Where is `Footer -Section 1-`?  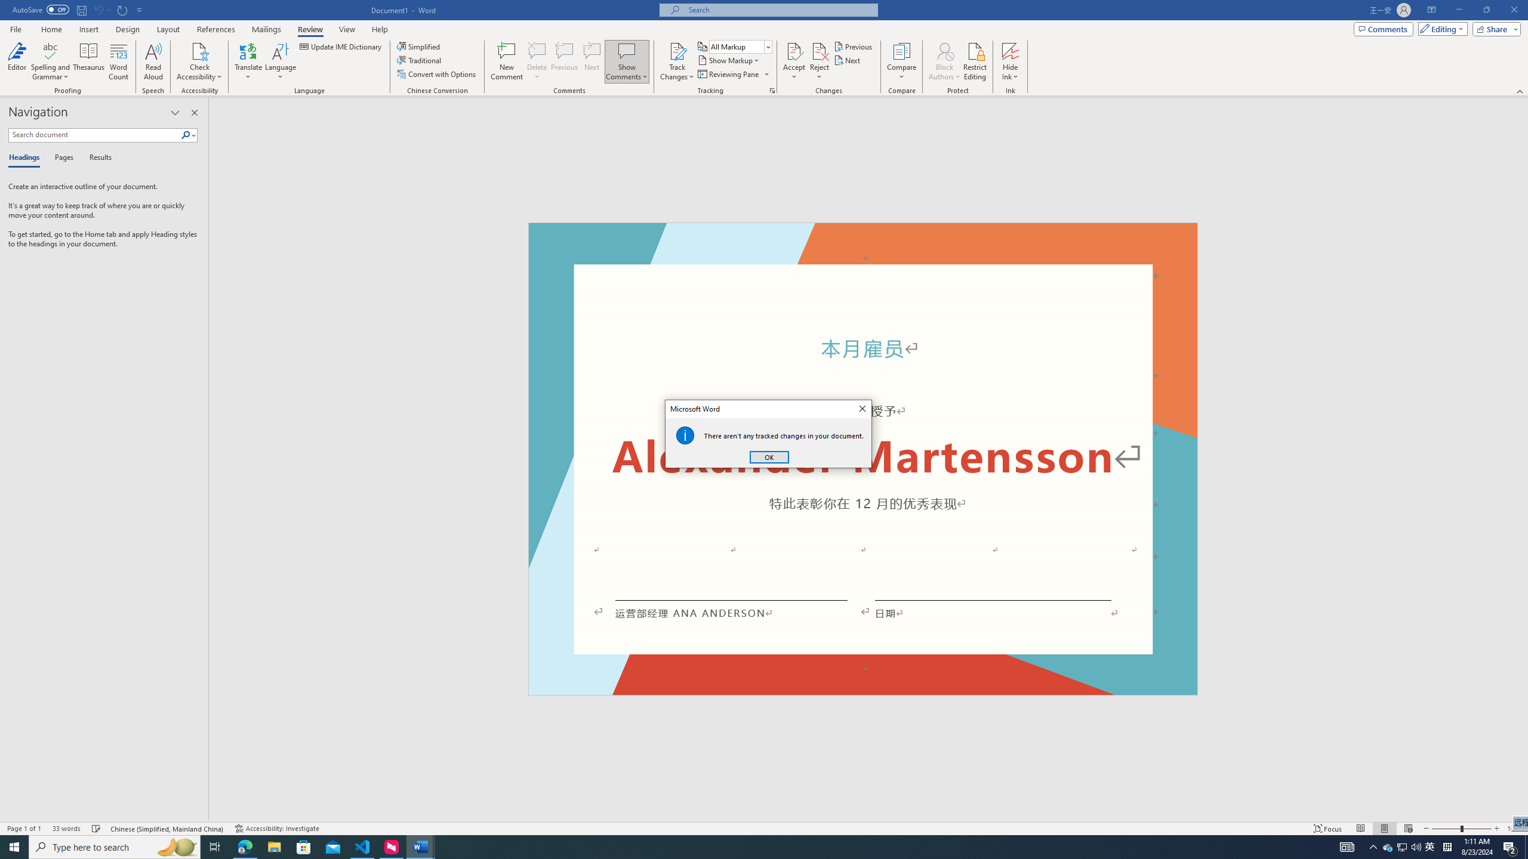 Footer -Section 1- is located at coordinates (863, 690).